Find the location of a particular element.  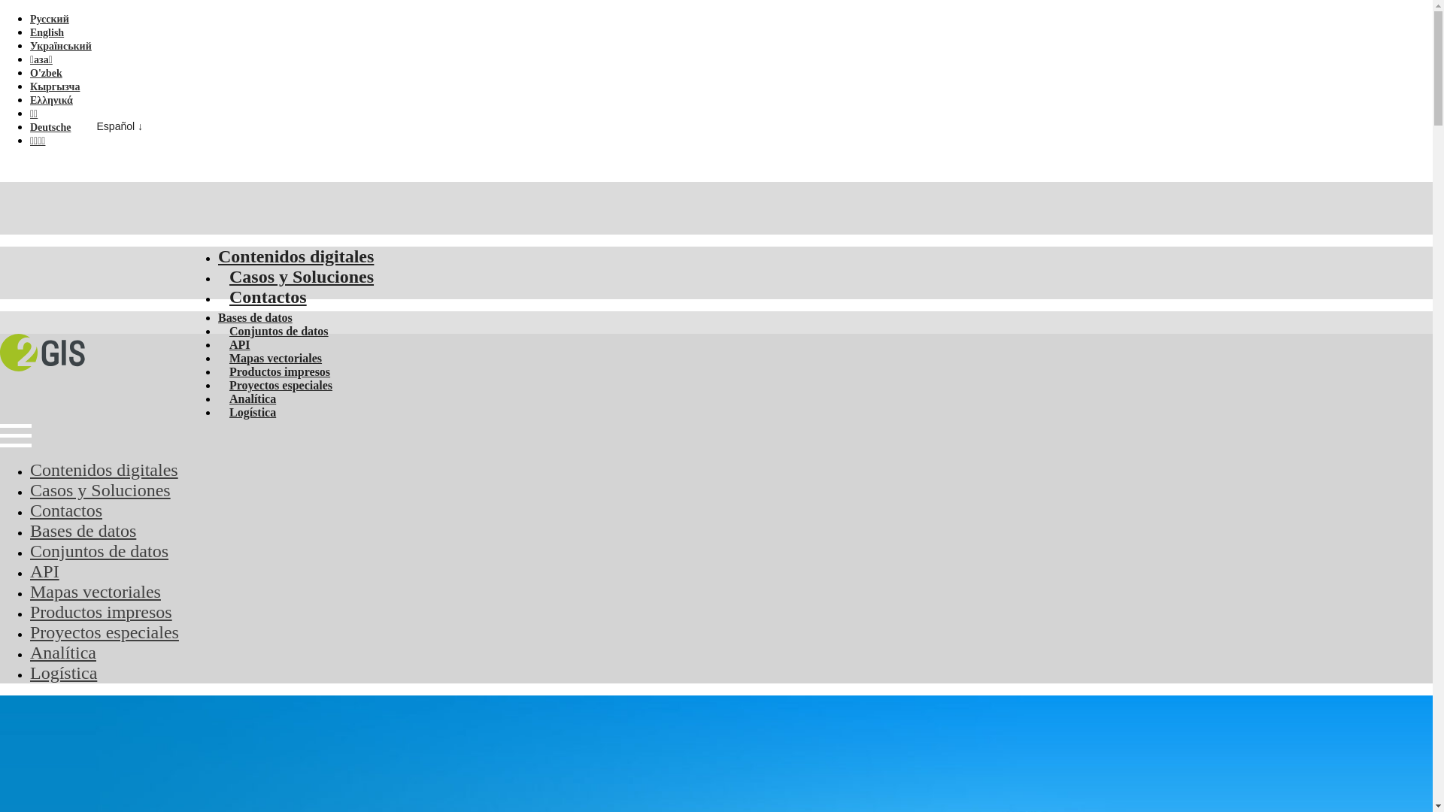

Productos impresos is located at coordinates (101, 612).